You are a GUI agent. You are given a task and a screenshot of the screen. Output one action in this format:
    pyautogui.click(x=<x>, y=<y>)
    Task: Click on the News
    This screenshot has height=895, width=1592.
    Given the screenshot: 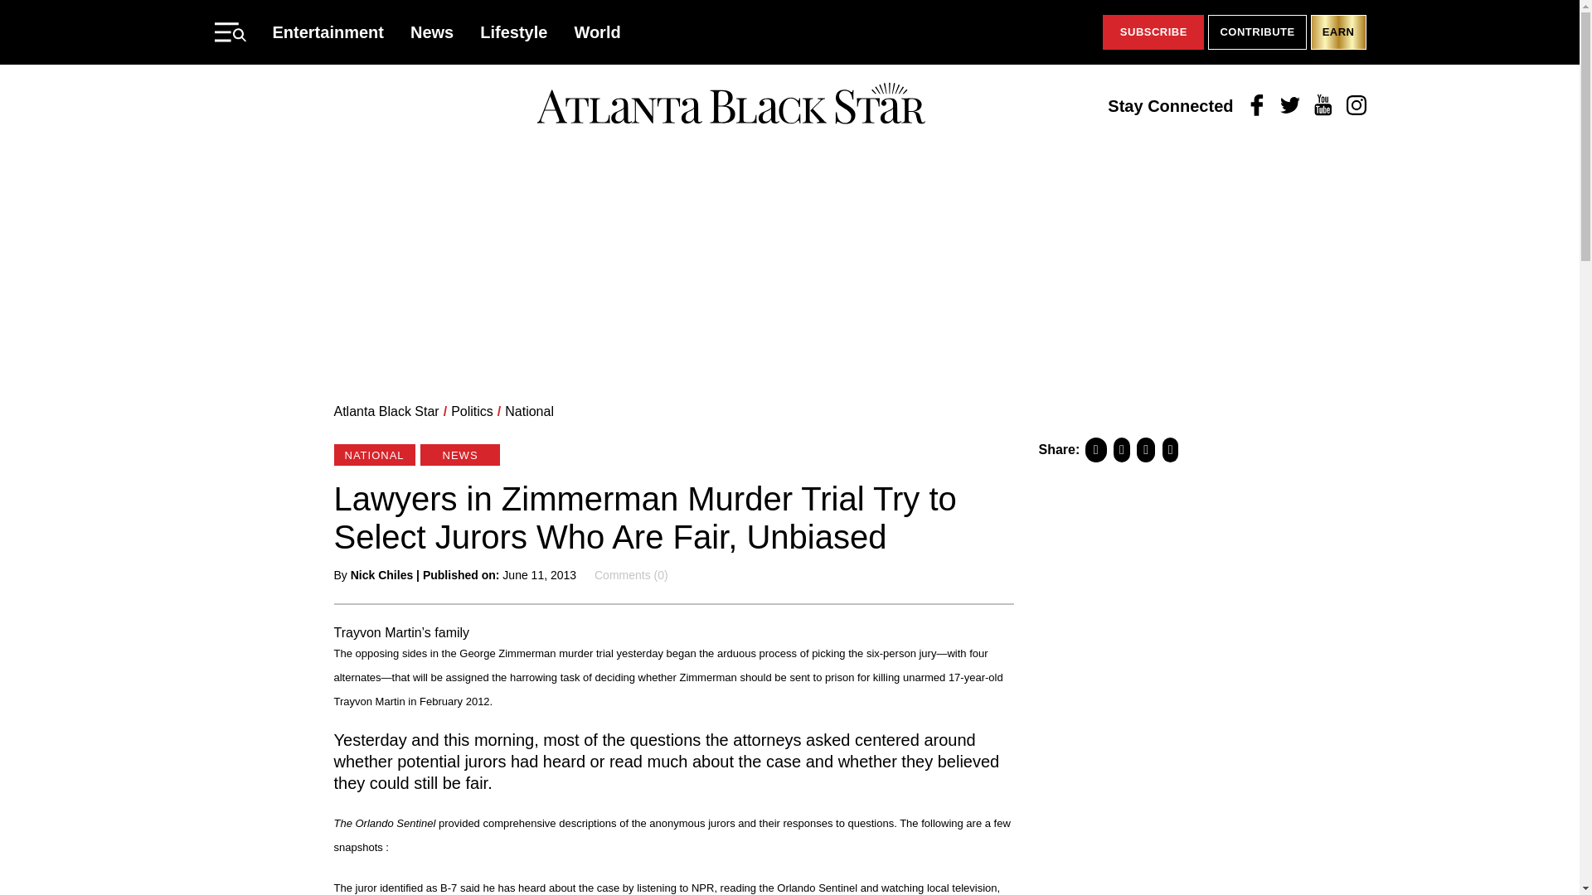 What is the action you would take?
    pyautogui.click(x=432, y=31)
    